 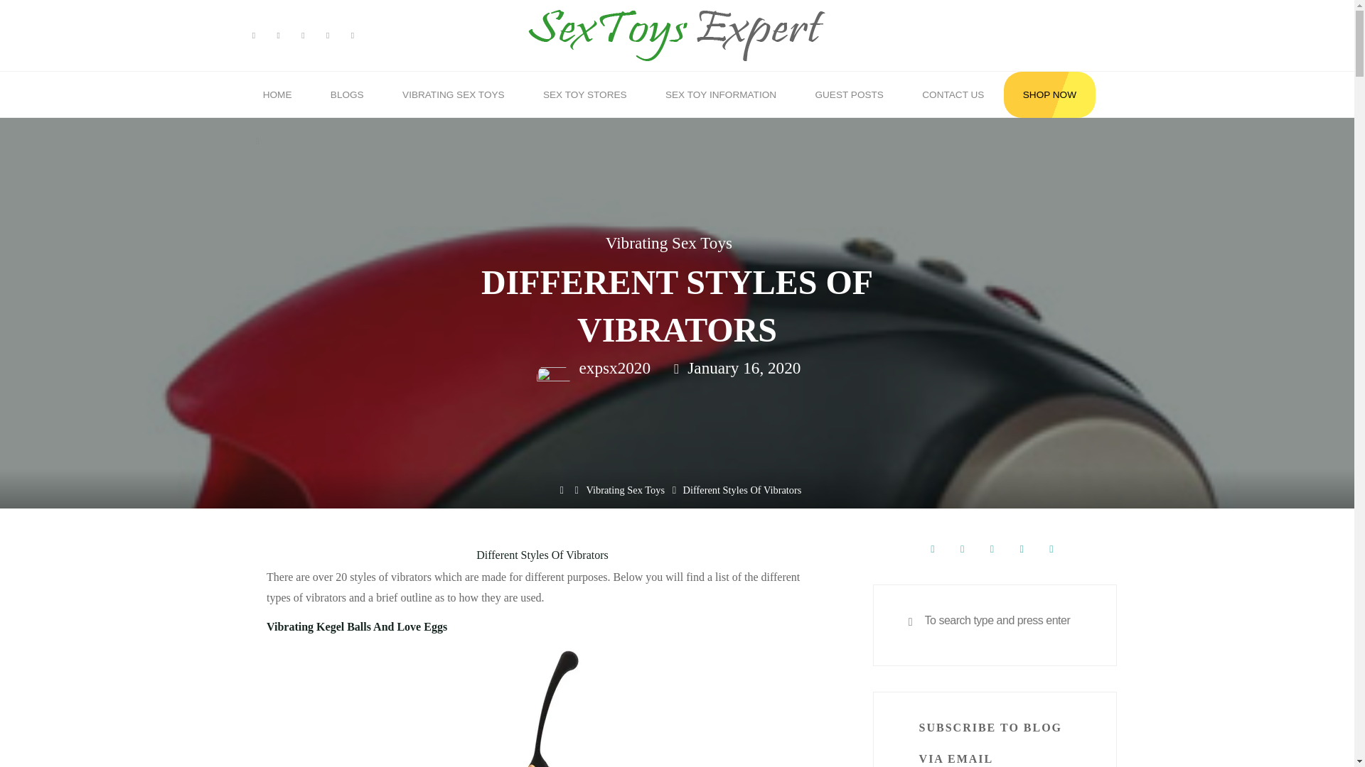 What do you see at coordinates (353, 36) in the screenshot?
I see `Tiktok` at bounding box center [353, 36].